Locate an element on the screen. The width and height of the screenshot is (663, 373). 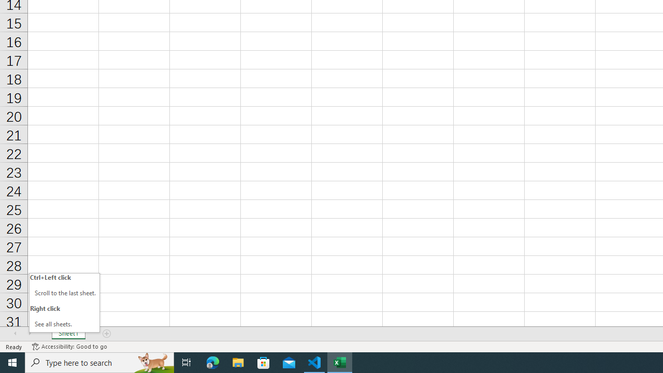
Scroll Left is located at coordinates (15, 334).